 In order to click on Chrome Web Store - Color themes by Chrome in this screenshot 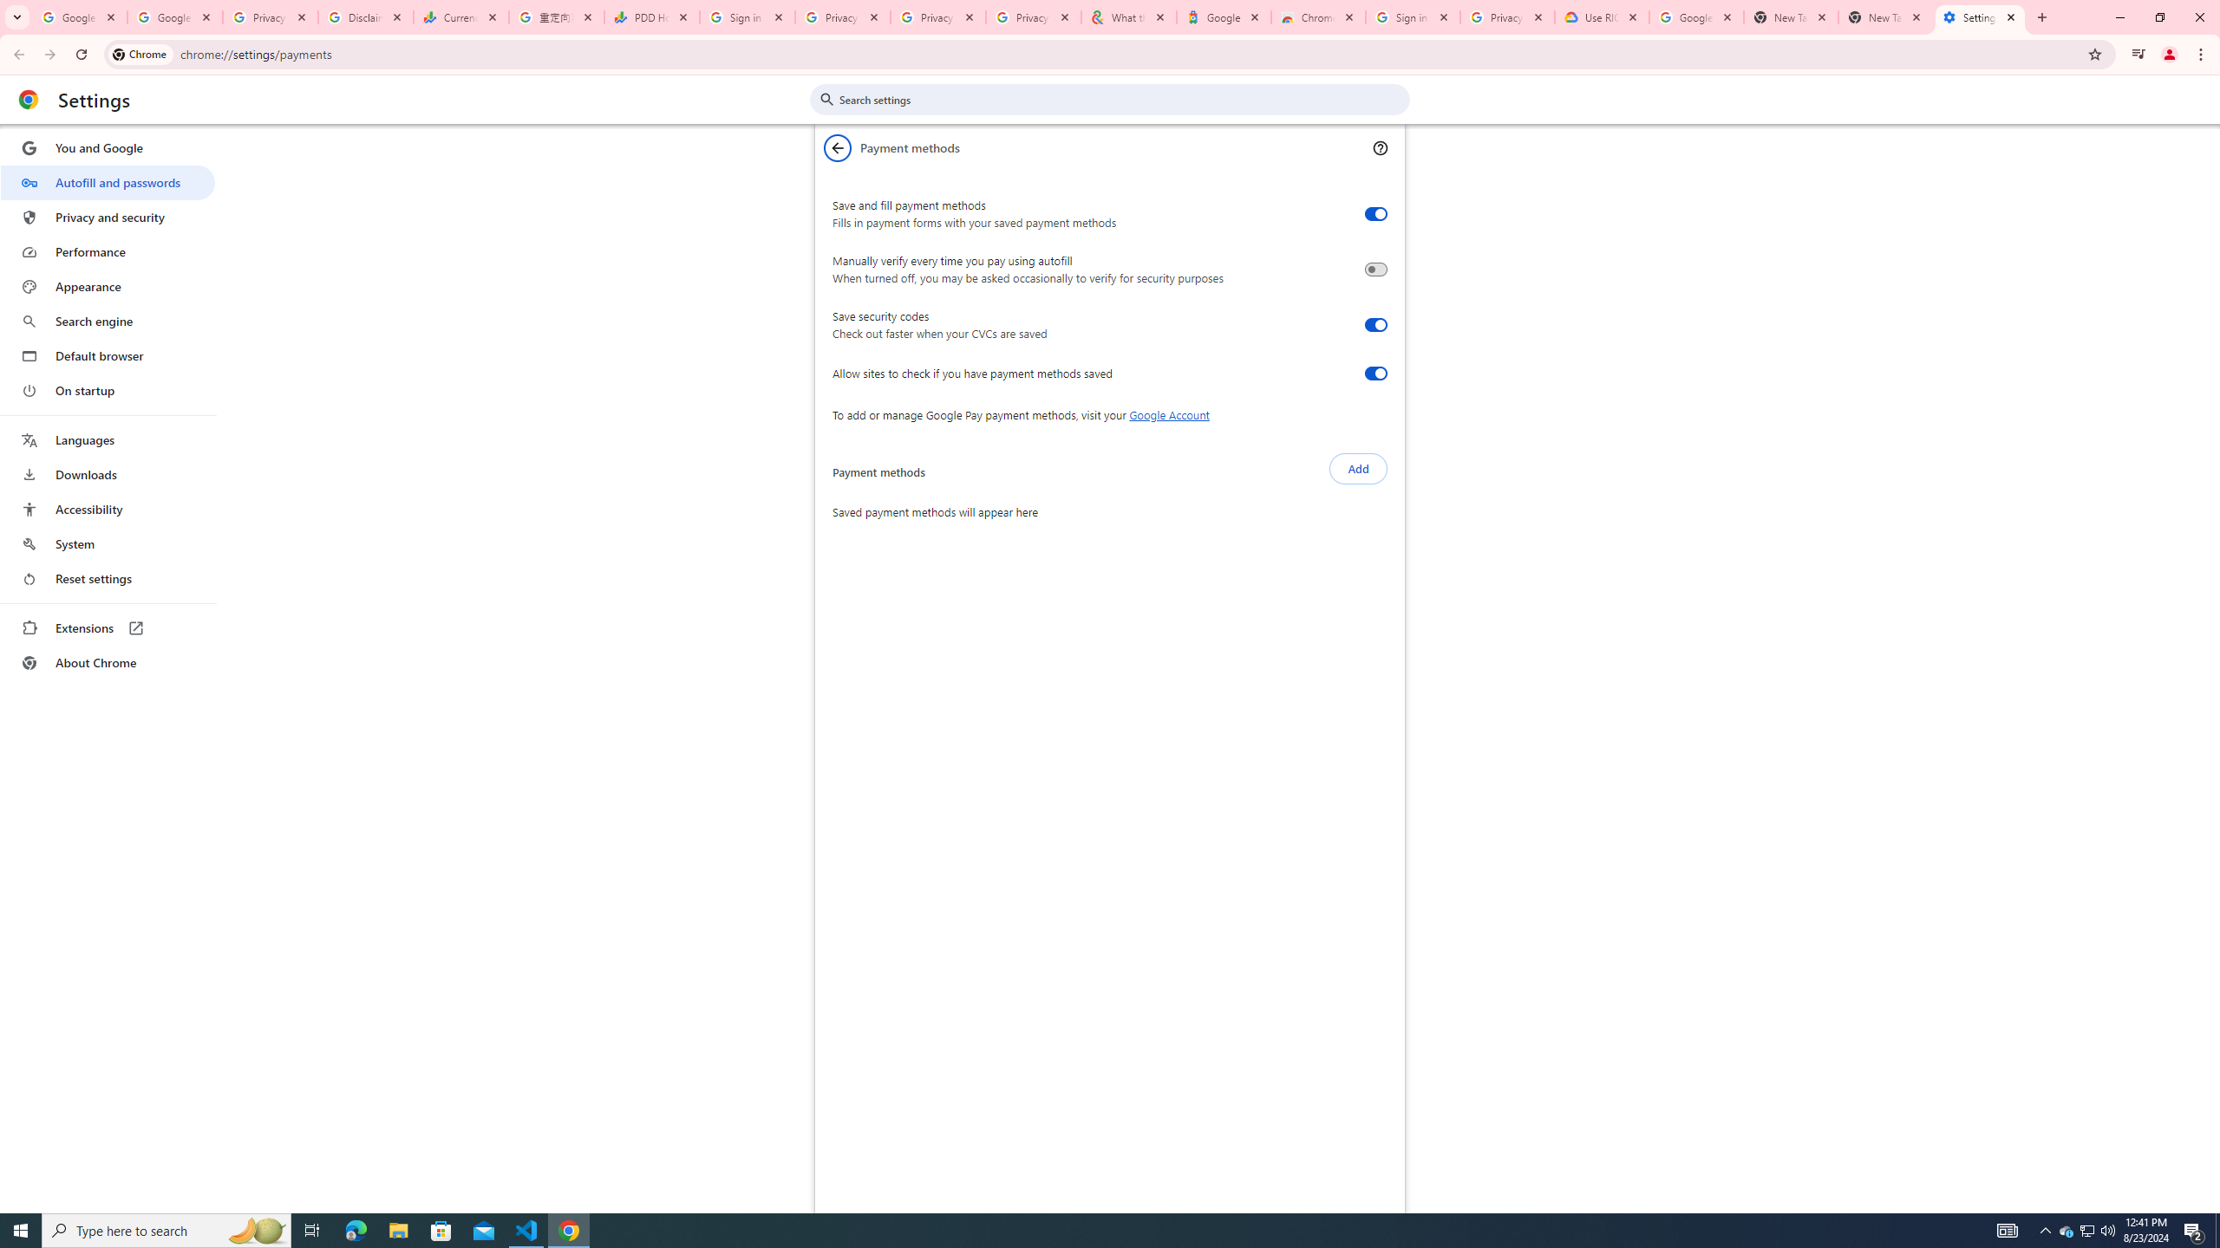, I will do `click(1318, 17)`.